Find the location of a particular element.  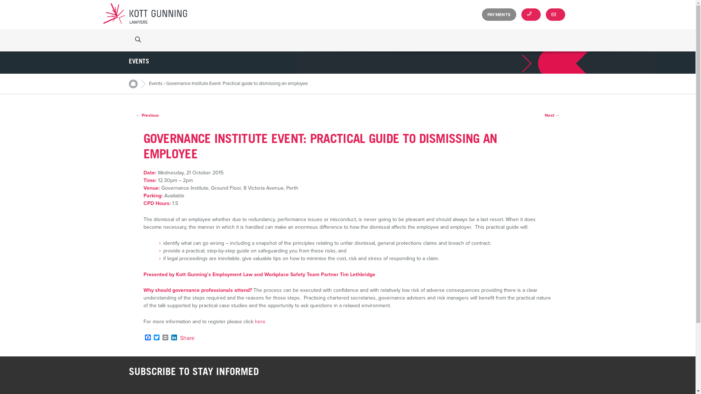

Tim Lethbridge is located at coordinates (357, 274).